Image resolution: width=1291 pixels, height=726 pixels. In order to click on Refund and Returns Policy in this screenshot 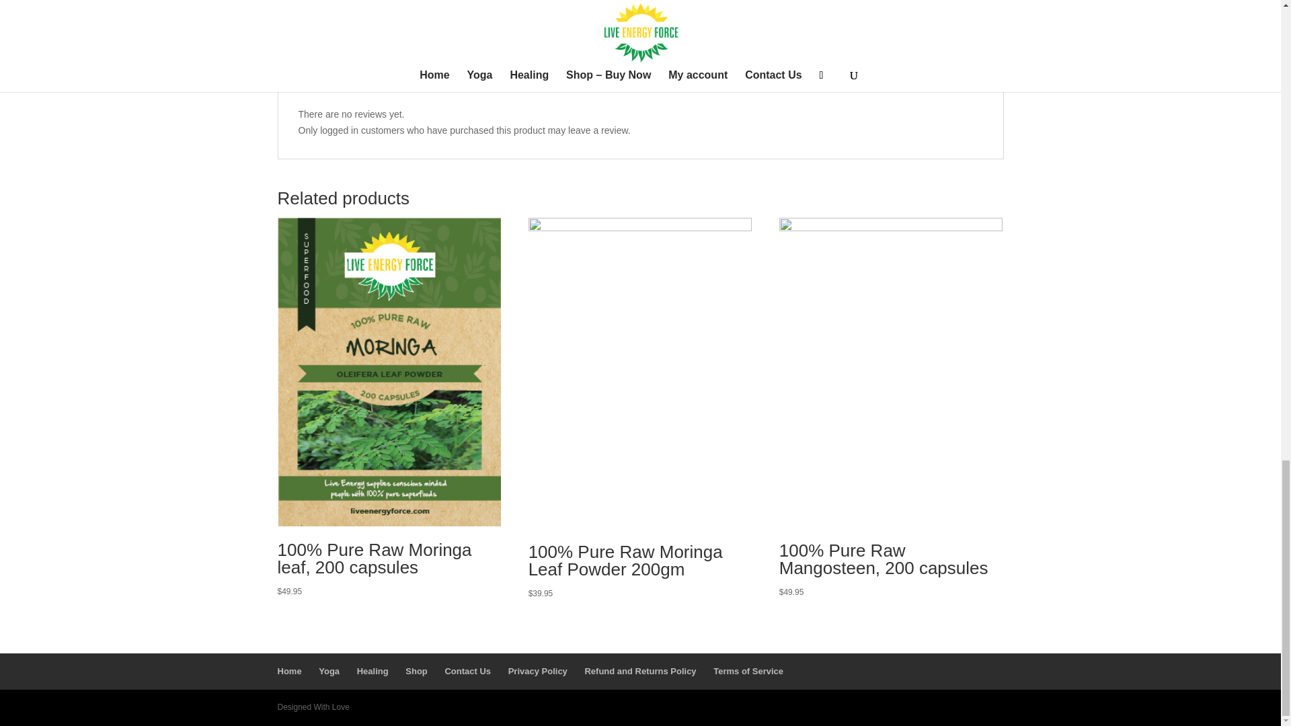, I will do `click(640, 671)`.